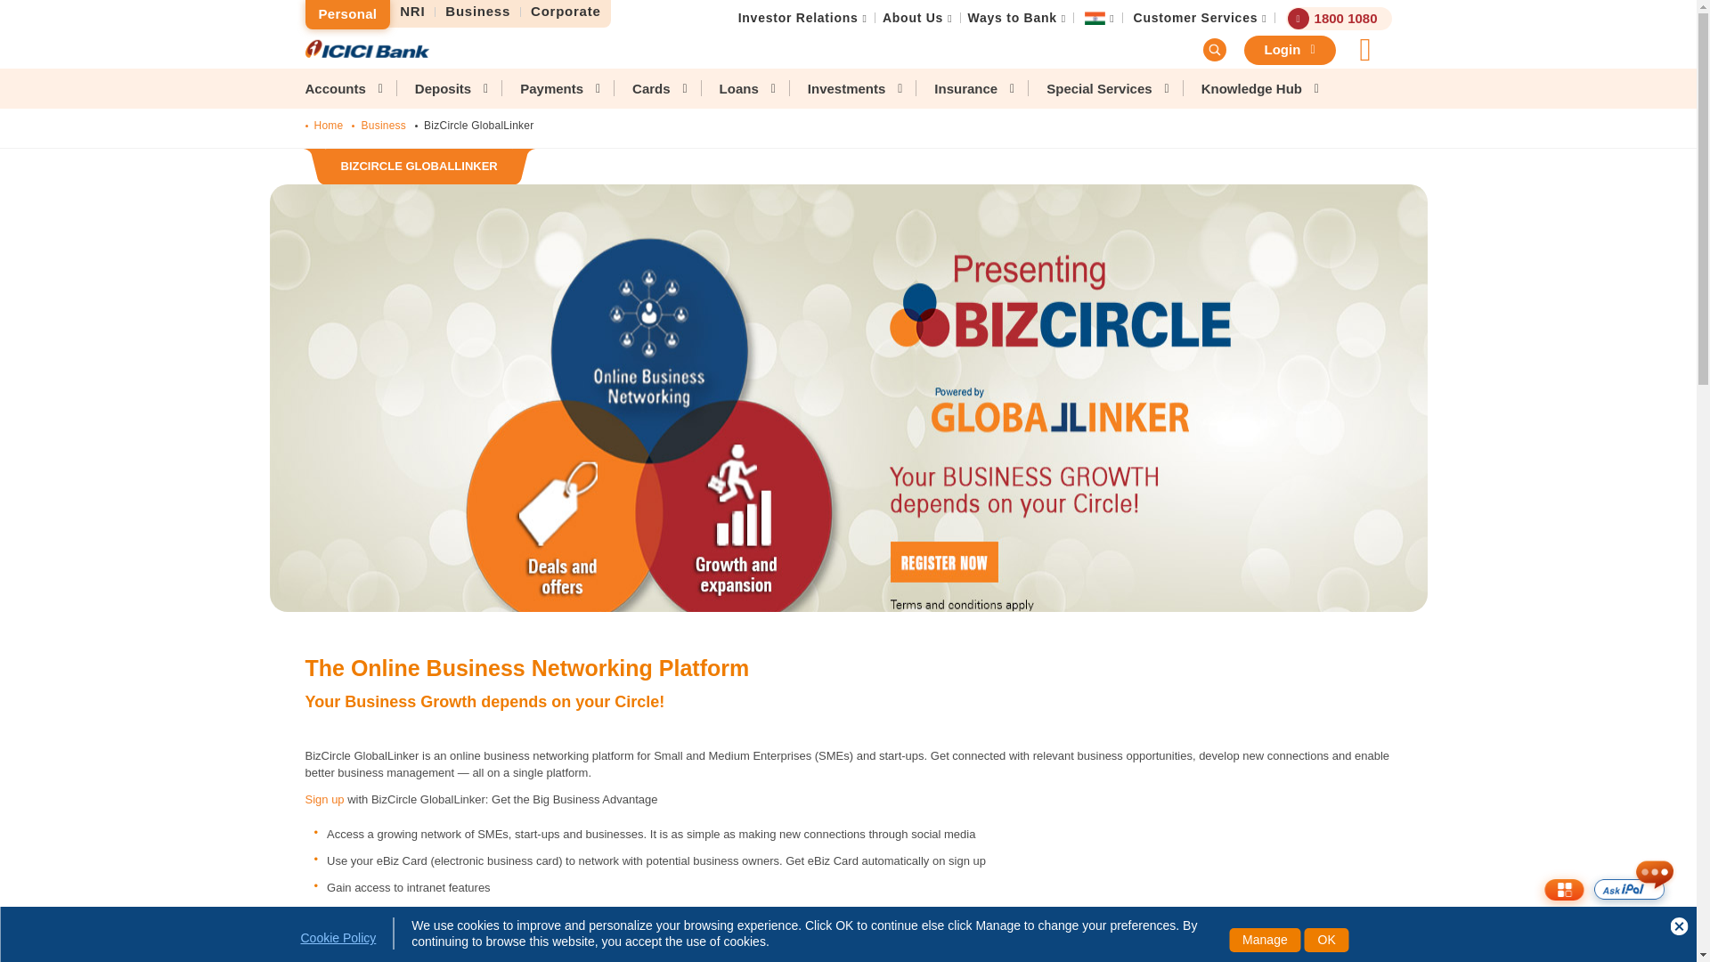 The height and width of the screenshot is (962, 1710). What do you see at coordinates (418, 167) in the screenshot?
I see `BIZCIRCLE GLOBALLINKER` at bounding box center [418, 167].